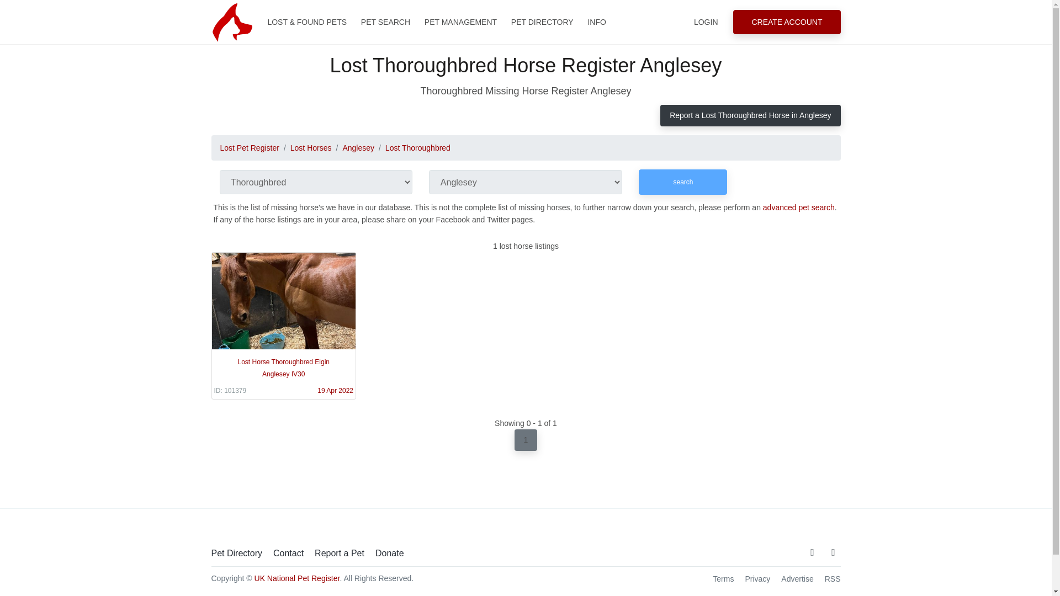 The height and width of the screenshot is (596, 1060). I want to click on search, so click(683, 182).